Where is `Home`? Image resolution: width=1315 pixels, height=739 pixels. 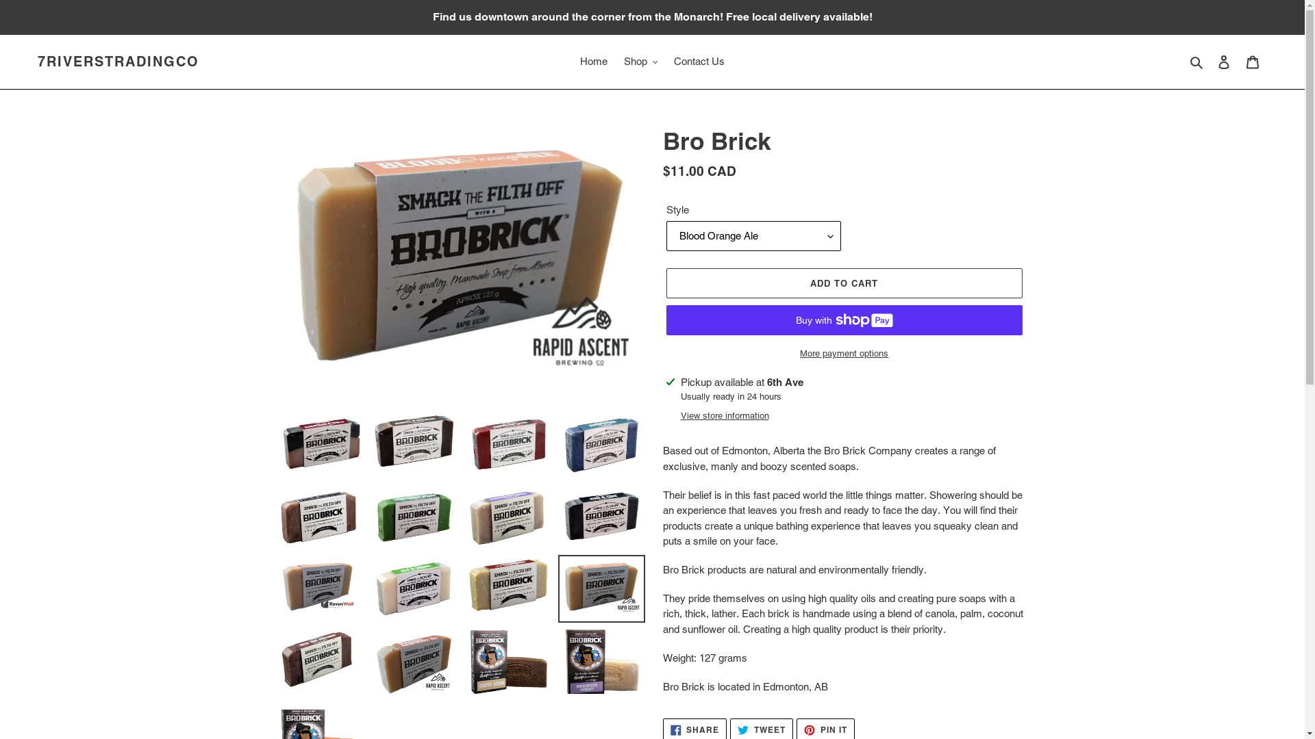 Home is located at coordinates (594, 62).